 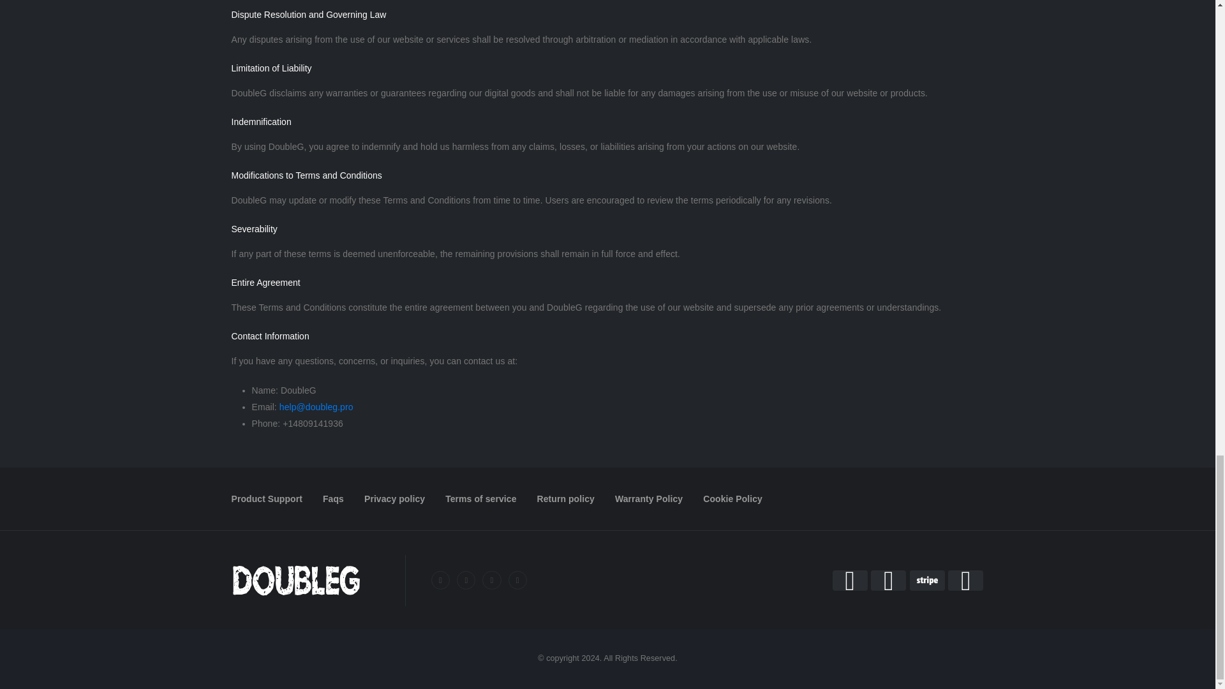 What do you see at coordinates (491, 581) in the screenshot?
I see `Instagram` at bounding box center [491, 581].